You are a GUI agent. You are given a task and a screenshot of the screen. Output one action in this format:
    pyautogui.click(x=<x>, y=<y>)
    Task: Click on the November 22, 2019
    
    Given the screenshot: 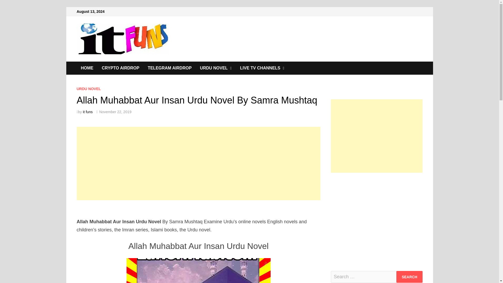 What is the action you would take?
    pyautogui.click(x=115, y=112)
    